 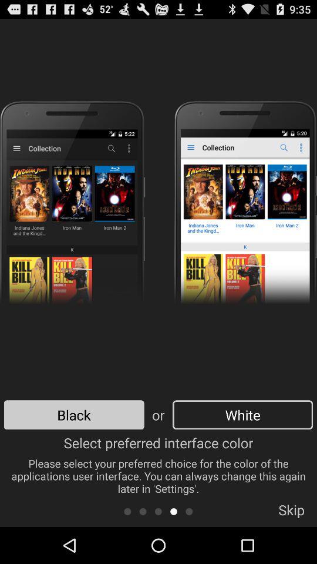 What do you see at coordinates (158, 511) in the screenshot?
I see `previous slide` at bounding box center [158, 511].